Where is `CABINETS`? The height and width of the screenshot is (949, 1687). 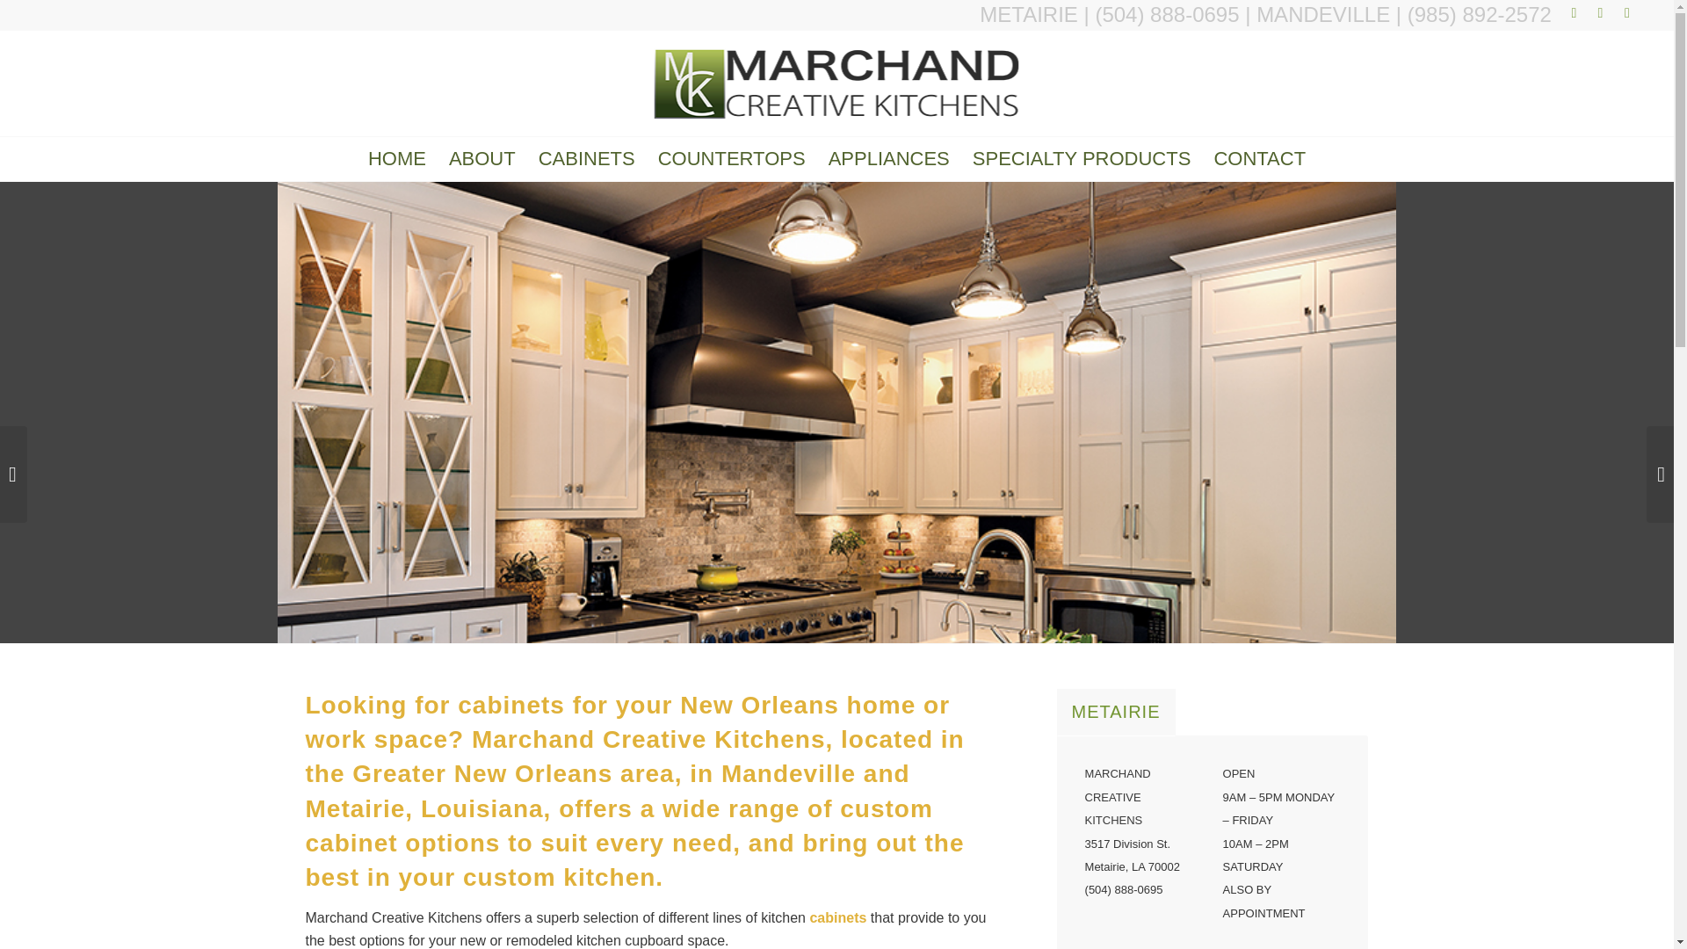
CABINETS is located at coordinates (586, 158).